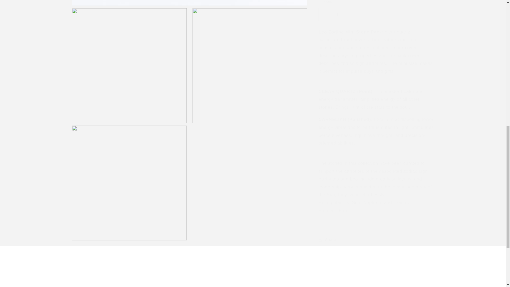 The height and width of the screenshot is (287, 510). What do you see at coordinates (250, 60) in the screenshot?
I see `Open media 3 in modal` at bounding box center [250, 60].